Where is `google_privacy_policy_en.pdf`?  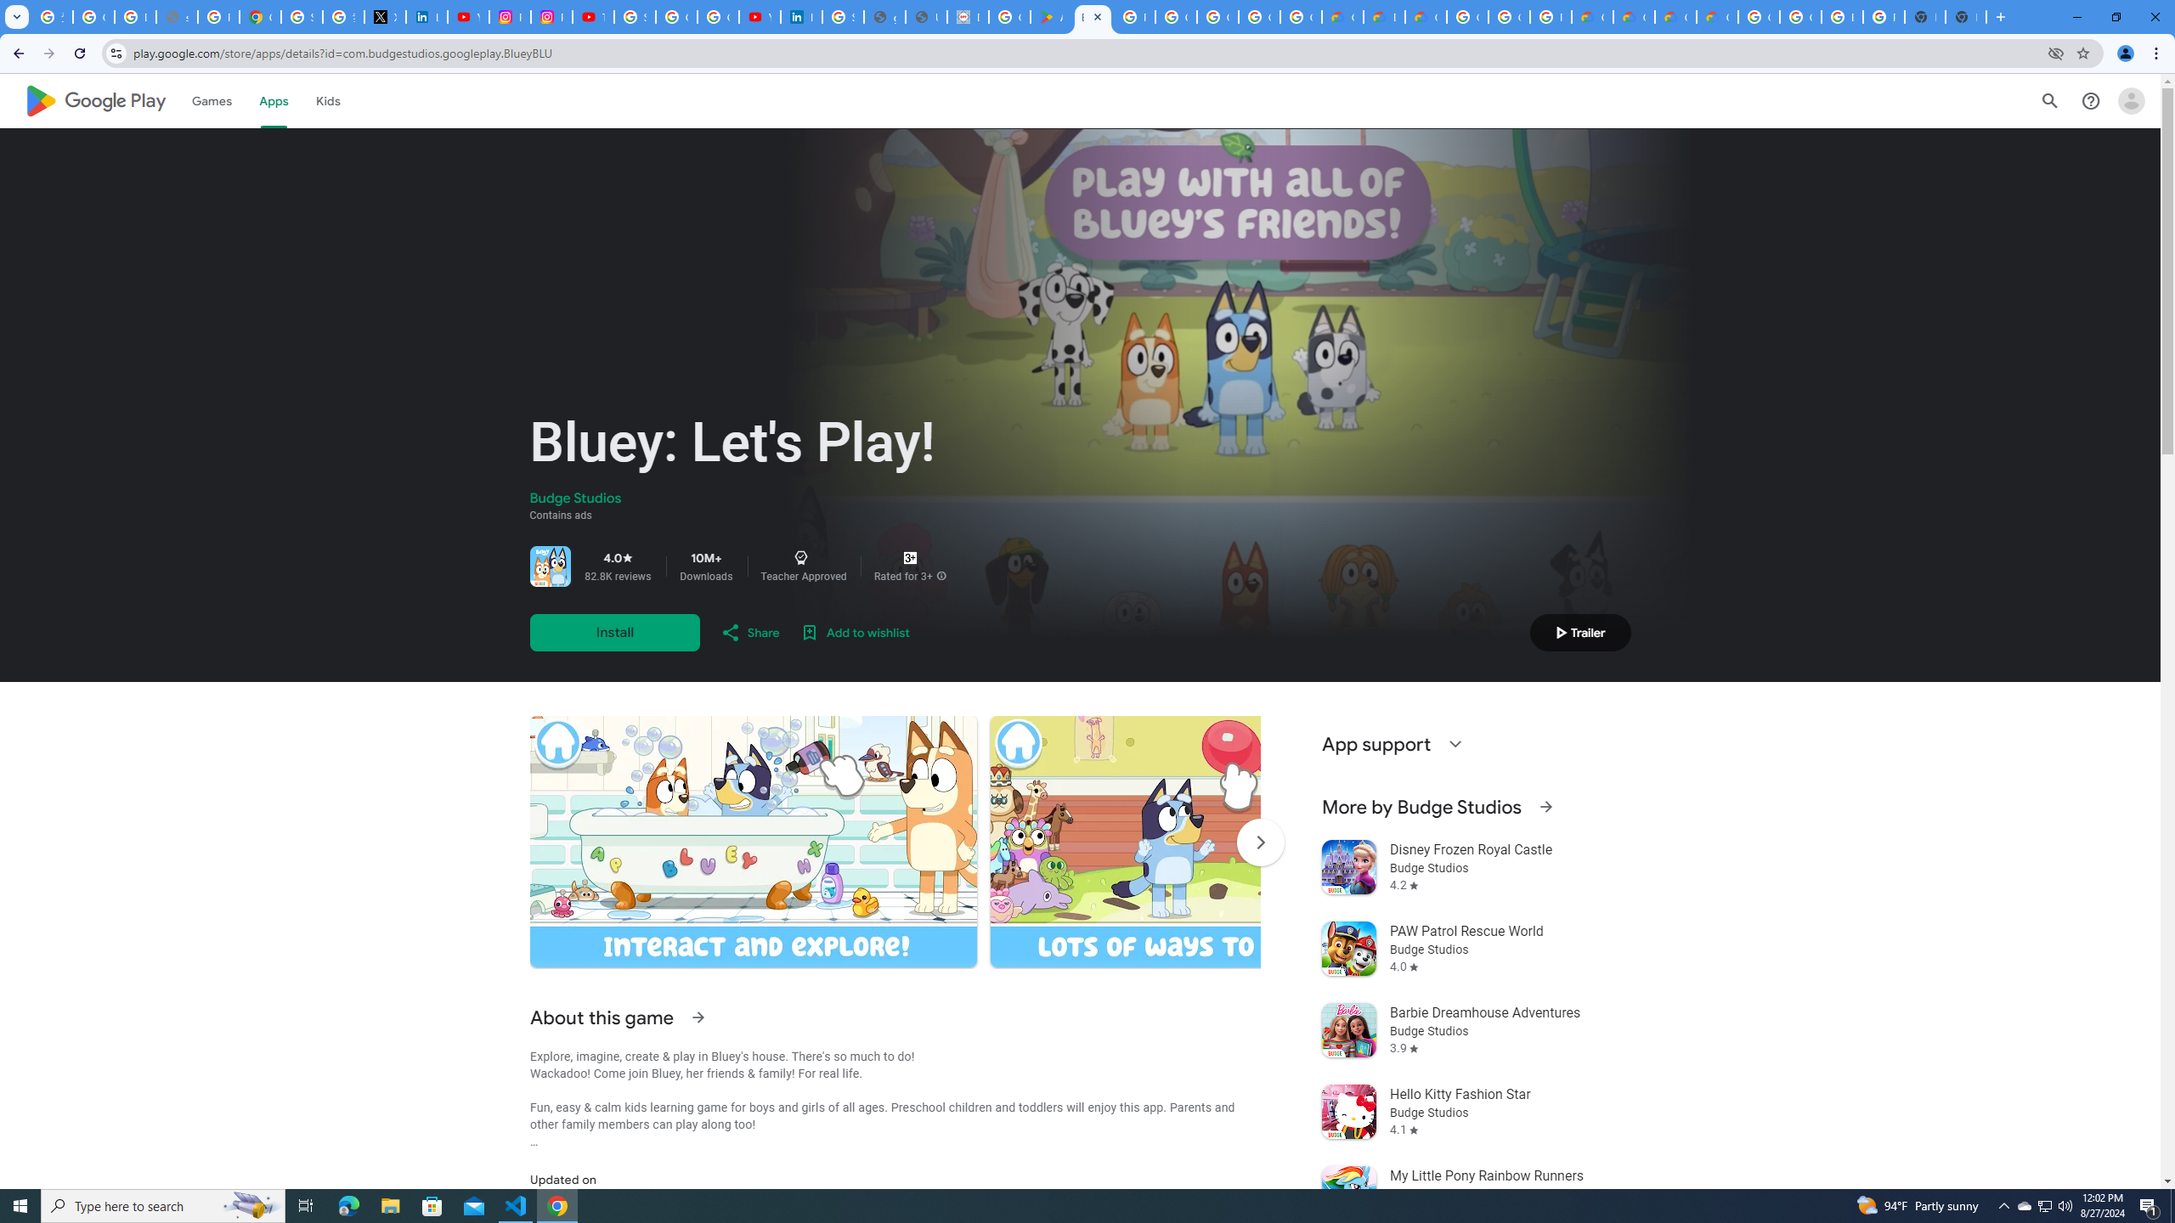 google_privacy_policy_en.pdf is located at coordinates (885, 17).